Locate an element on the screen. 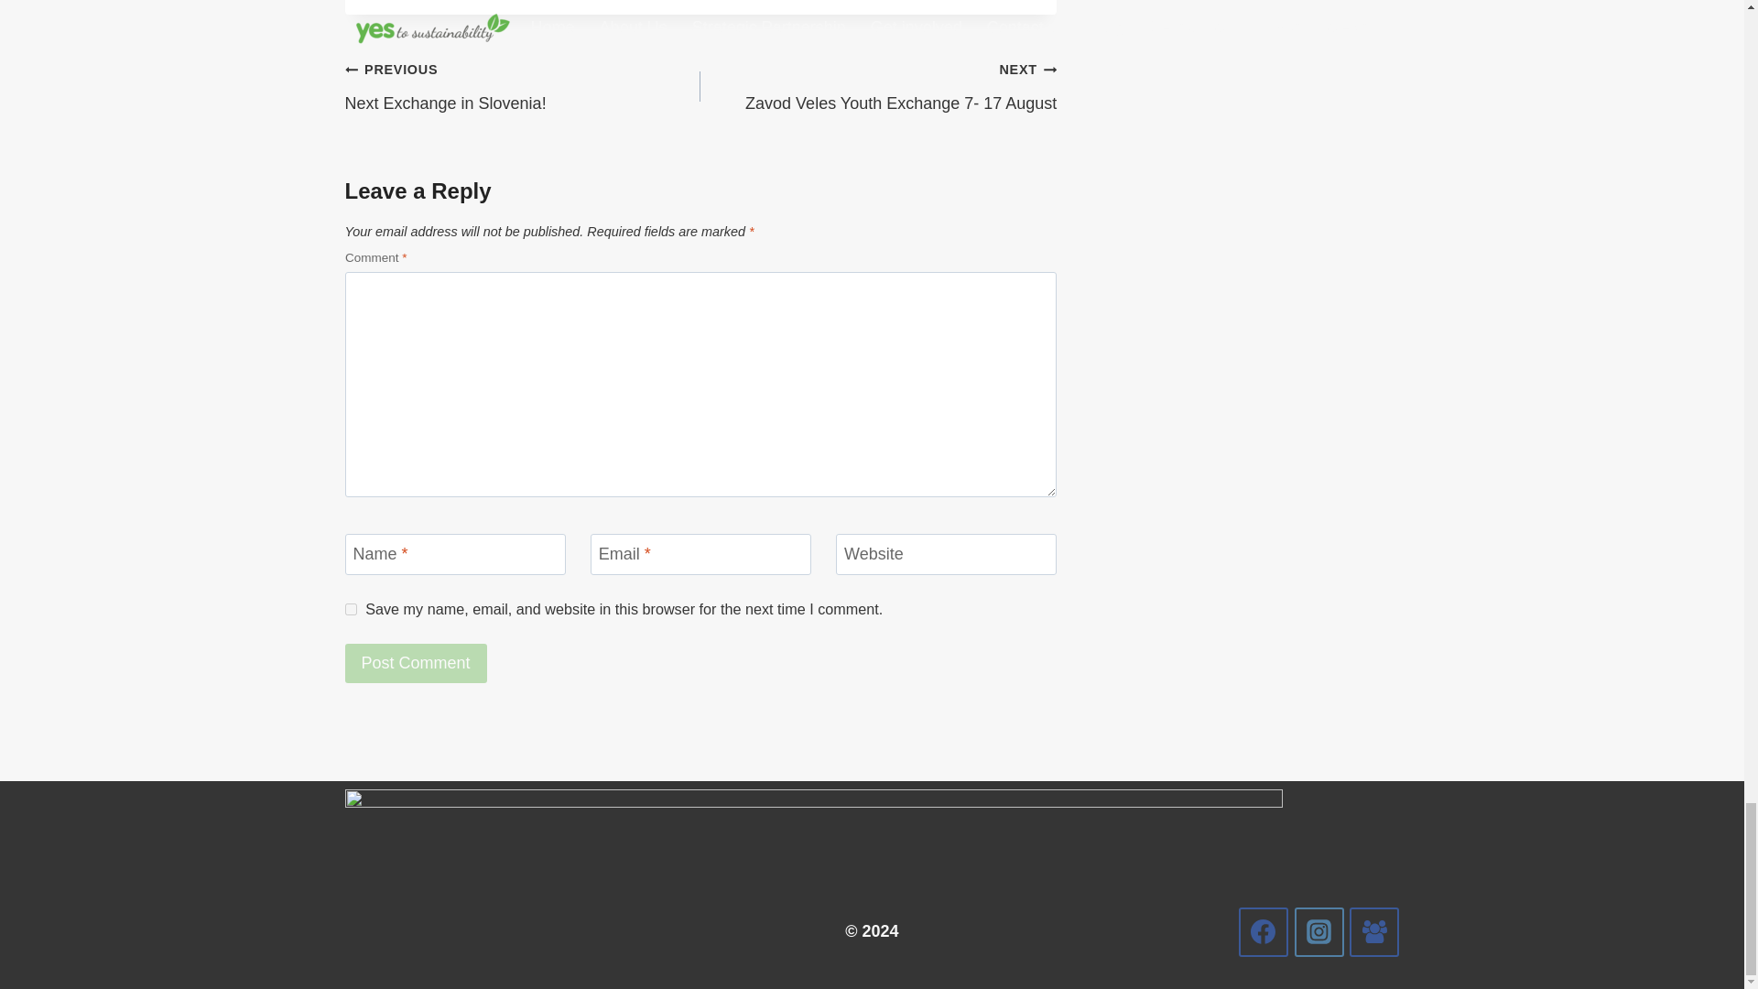 Image resolution: width=1758 pixels, height=989 pixels. Post Comment is located at coordinates (350, 608).